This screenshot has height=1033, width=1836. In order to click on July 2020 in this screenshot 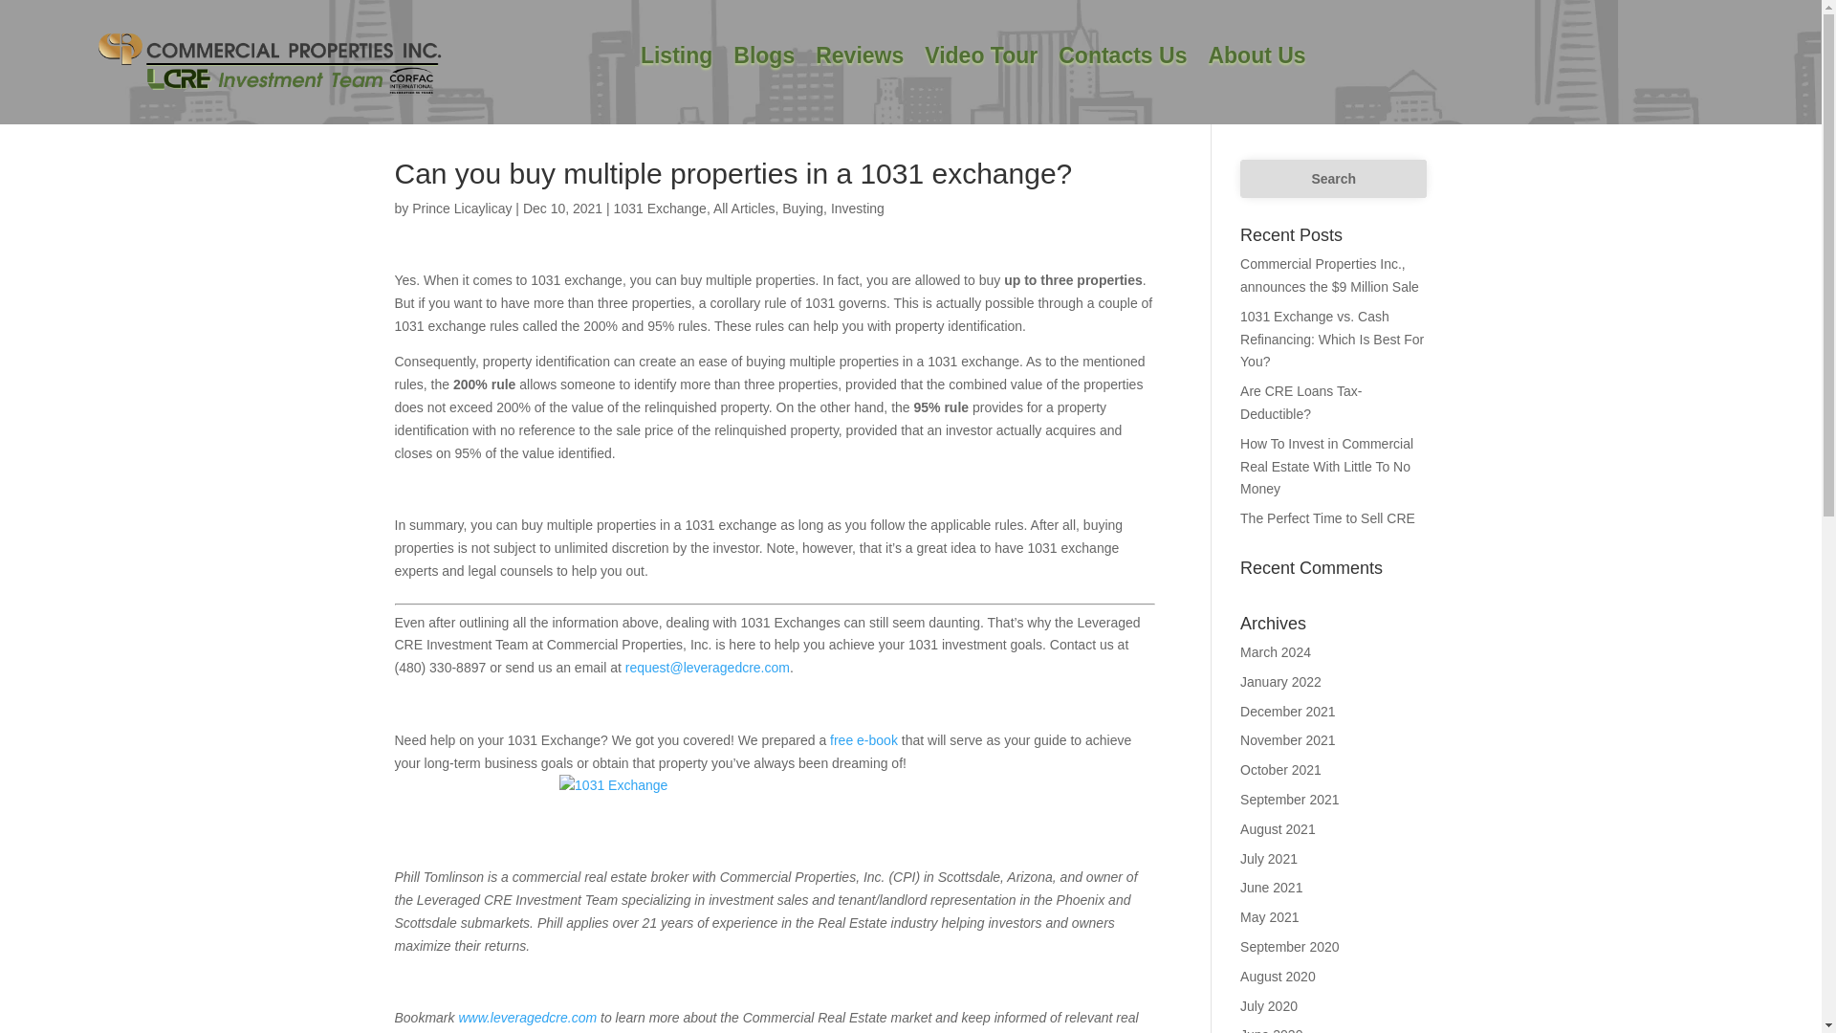, I will do `click(1269, 1006)`.